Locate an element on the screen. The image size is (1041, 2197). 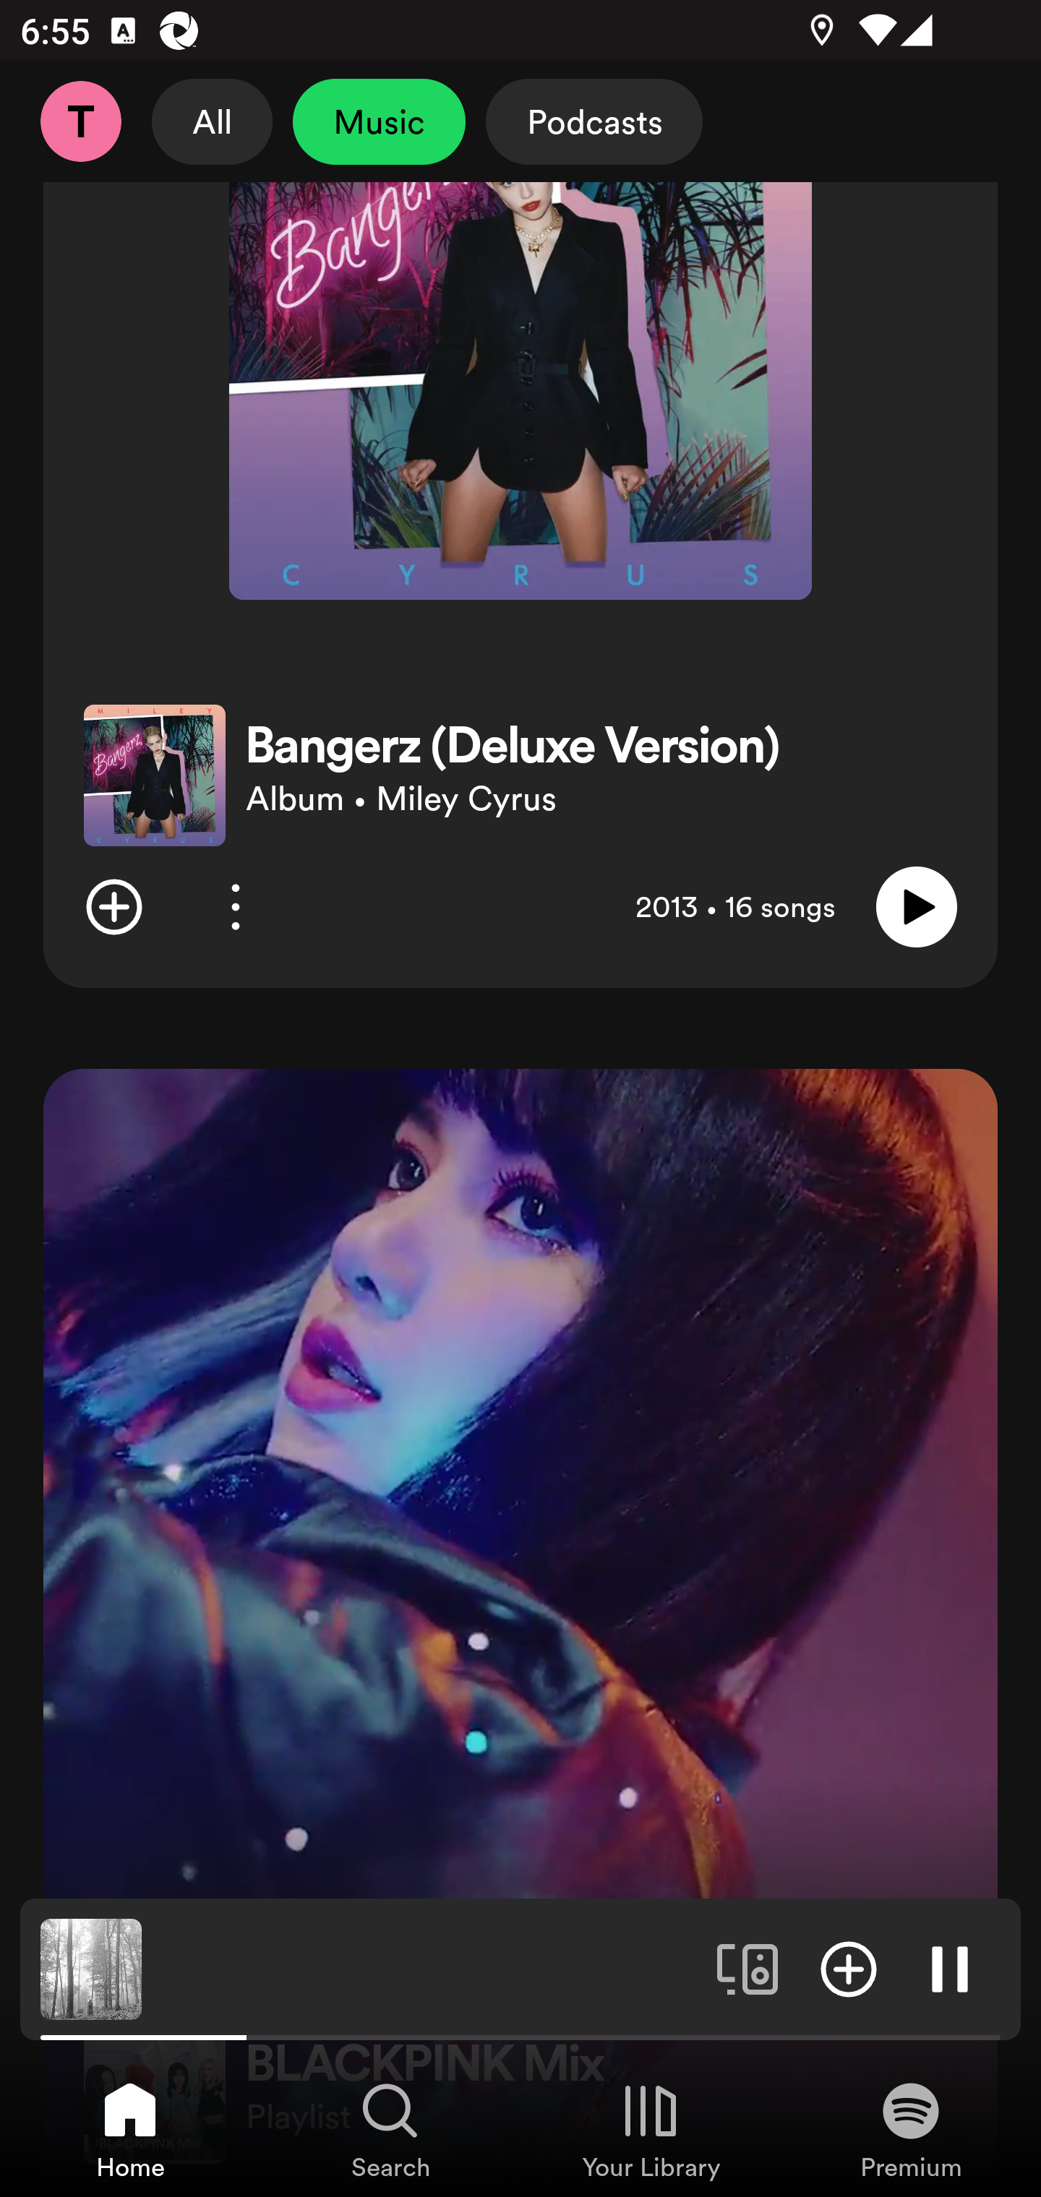
Your Library, Tab 3 of 4 Your Library Your Library is located at coordinates (651, 2129).